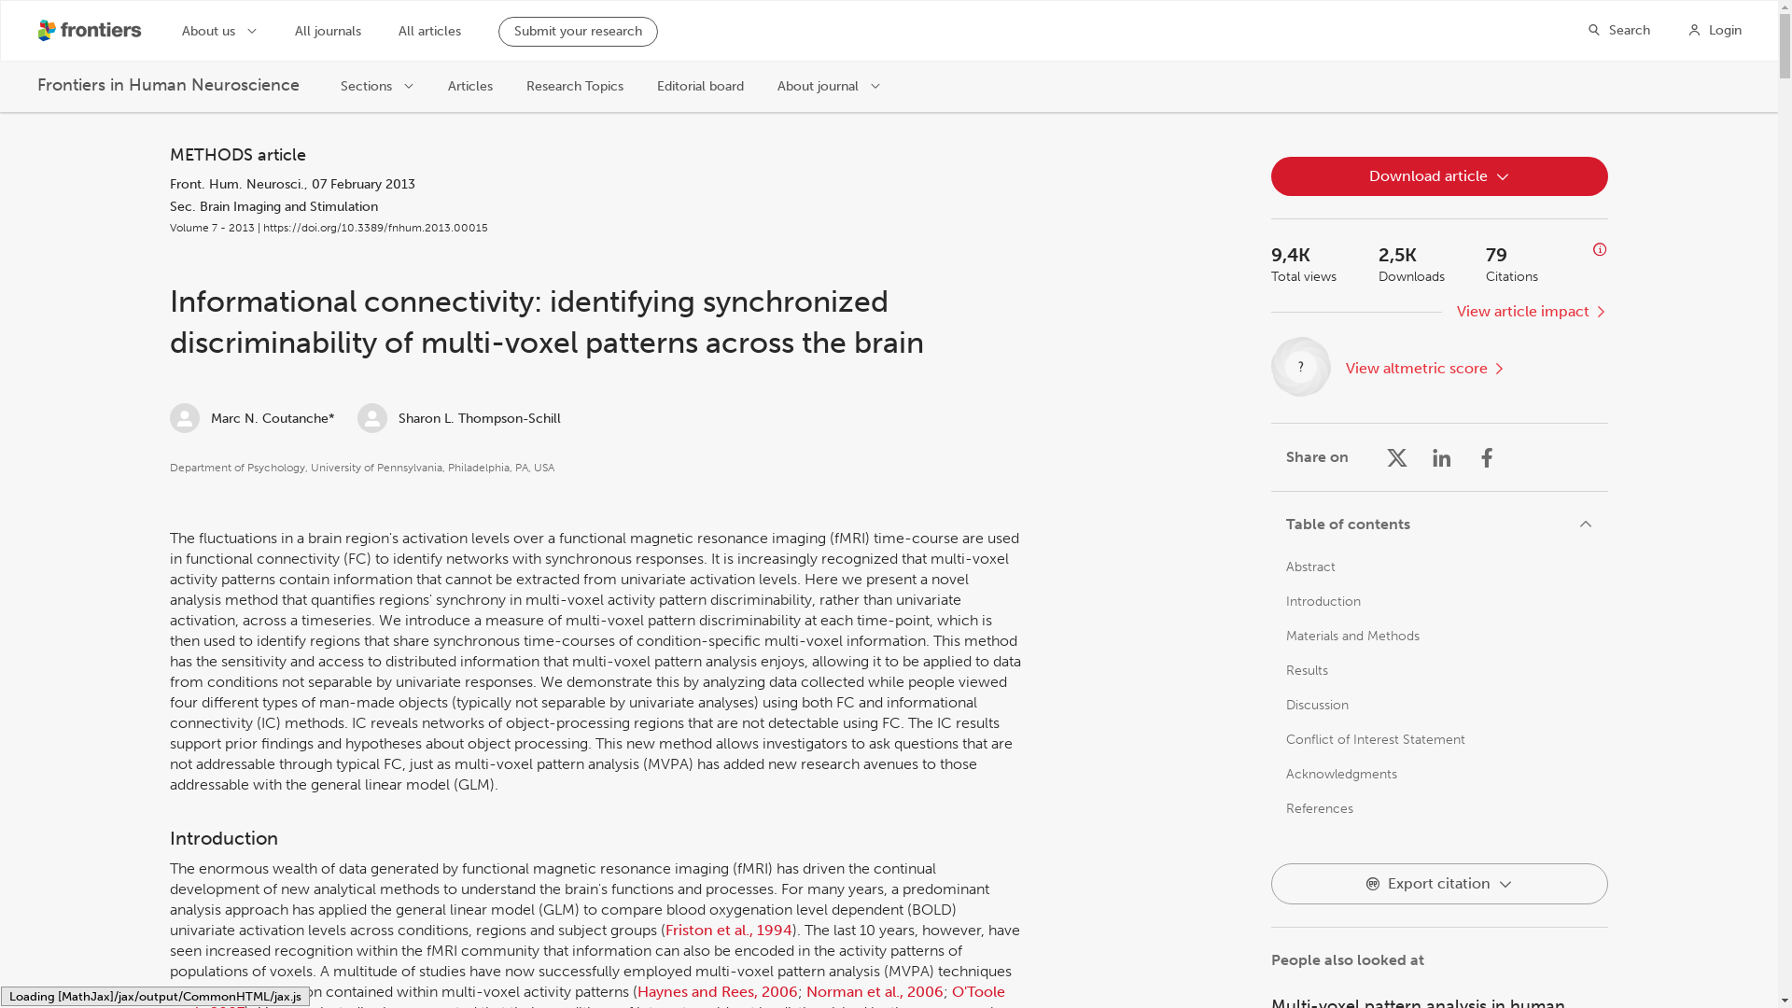 The height and width of the screenshot is (1008, 1792). I want to click on All articles, so click(429, 32).